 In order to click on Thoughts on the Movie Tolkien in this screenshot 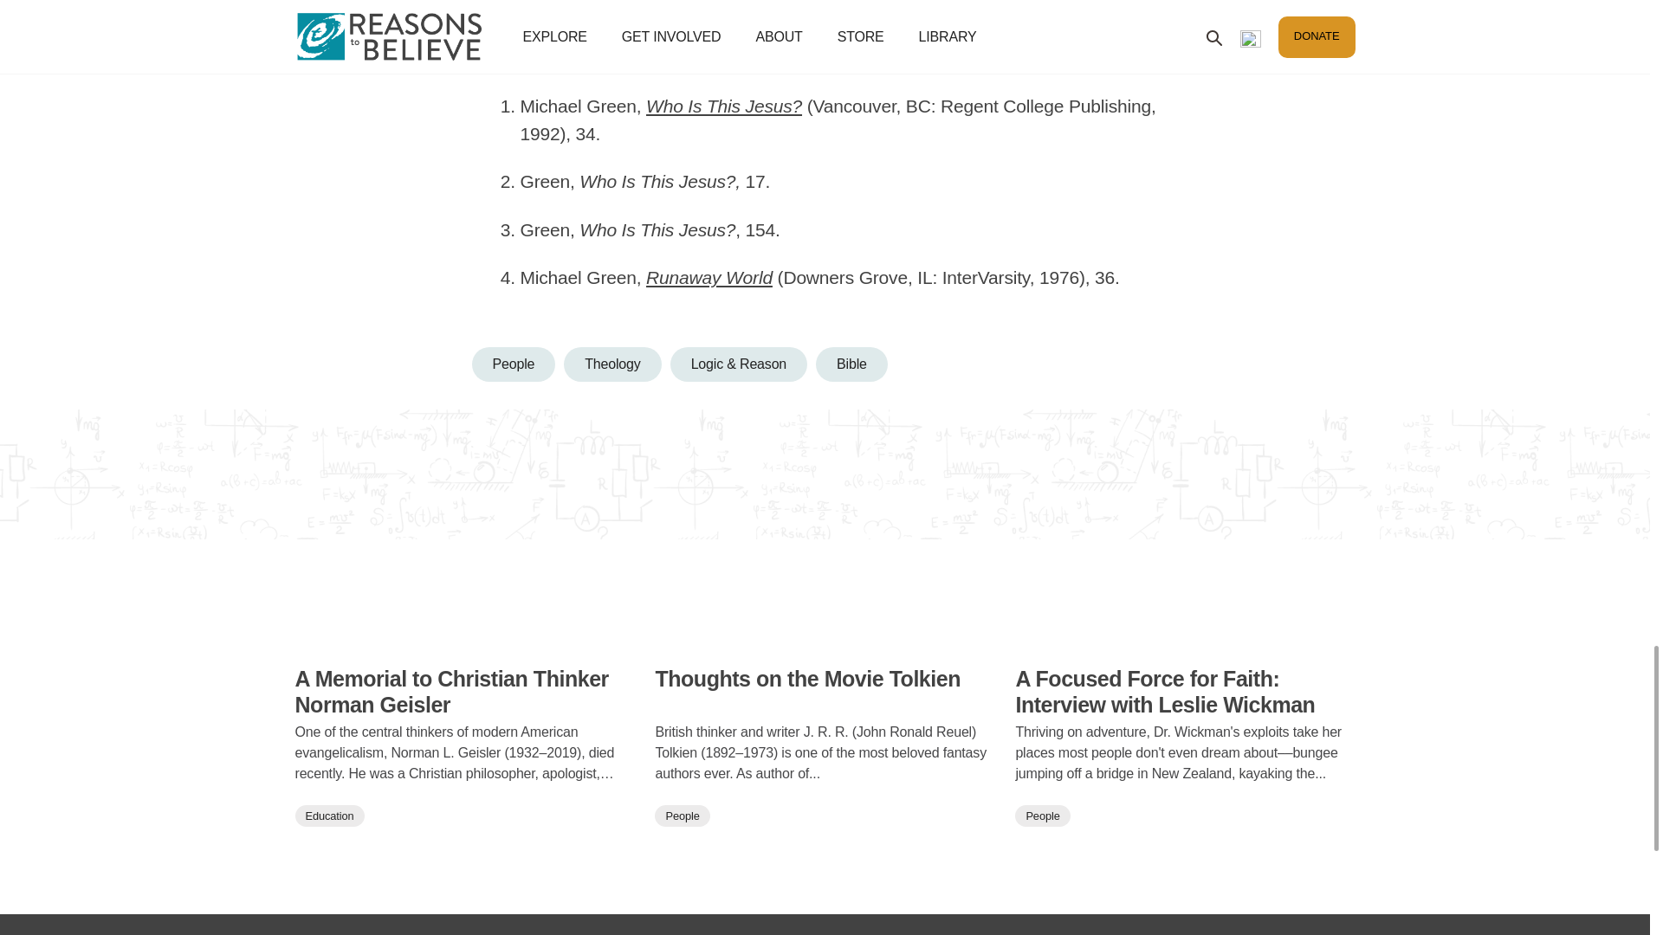, I will do `click(825, 691)`.